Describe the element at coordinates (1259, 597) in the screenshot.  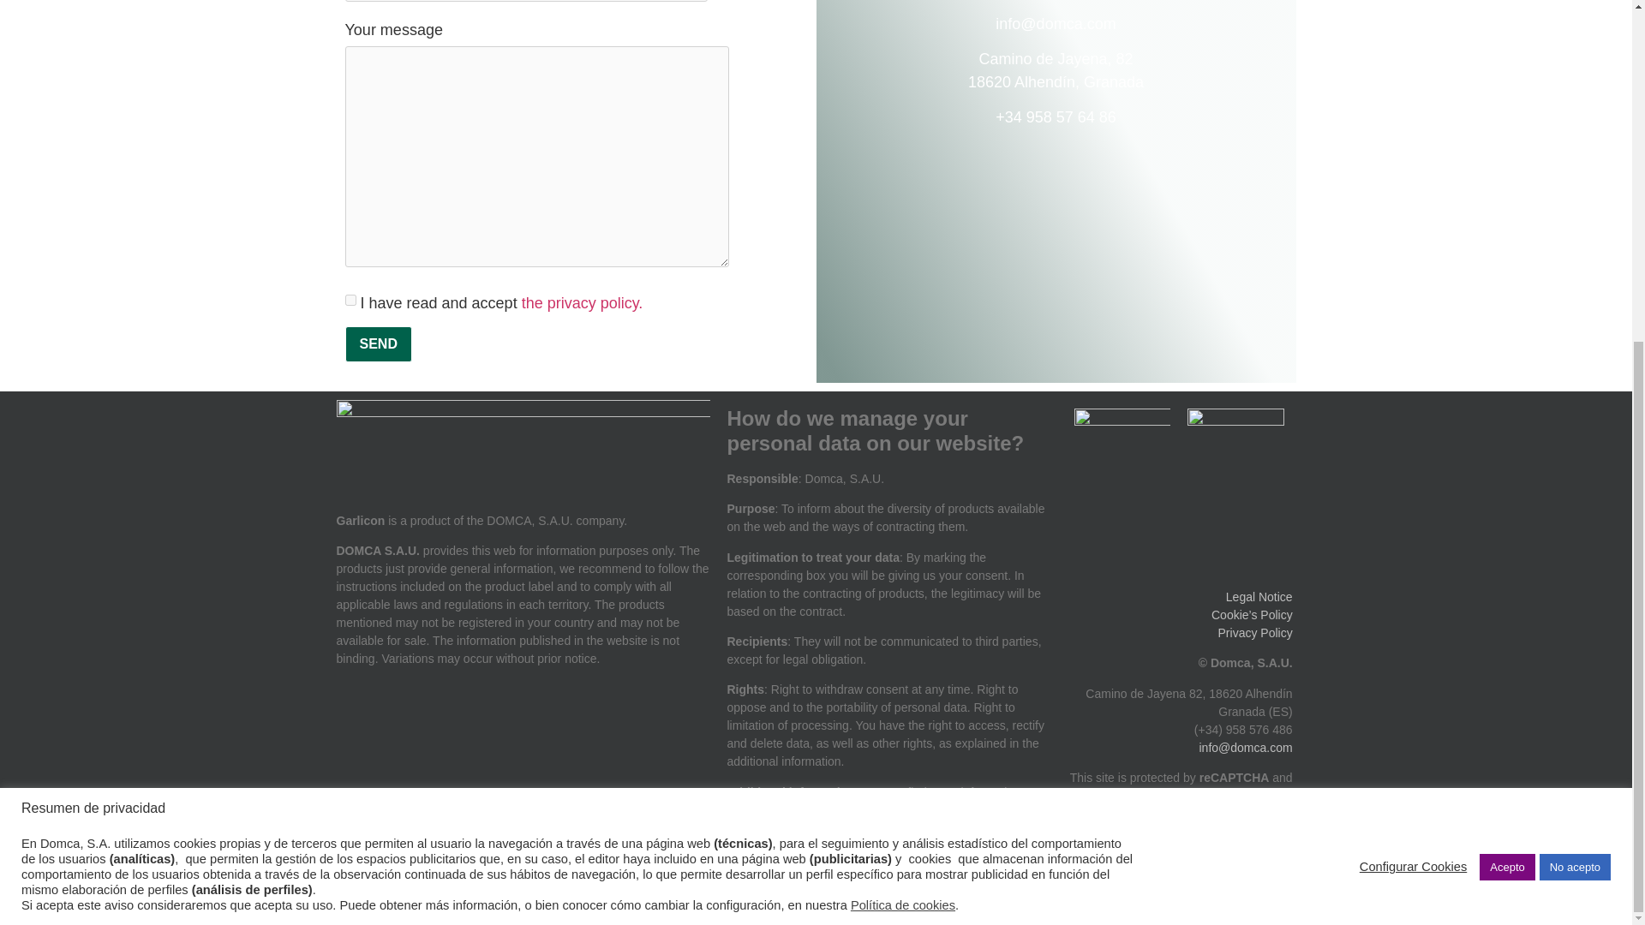
I see `Legal Notice` at that location.